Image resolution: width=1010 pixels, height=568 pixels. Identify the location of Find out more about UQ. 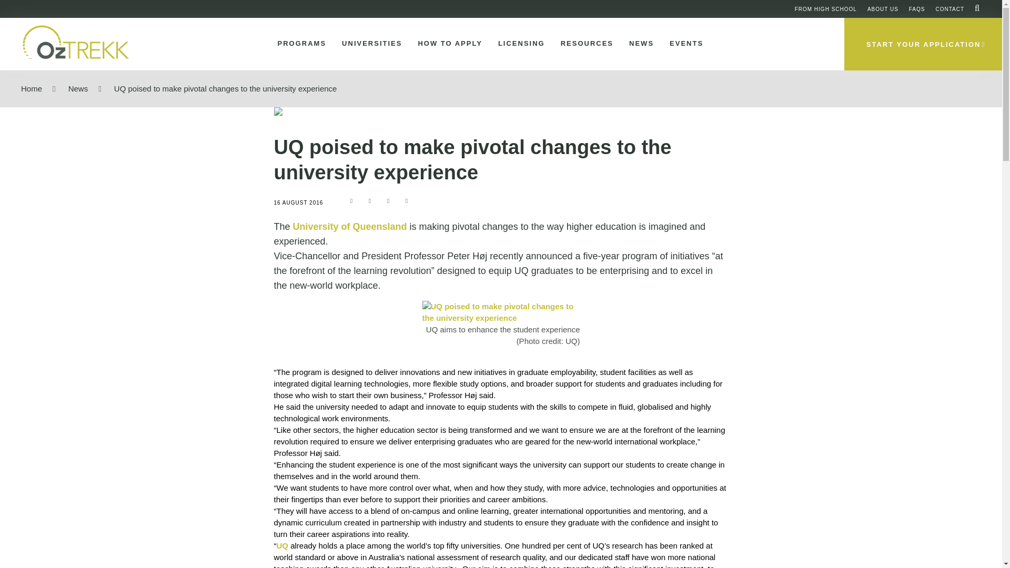
(501, 312).